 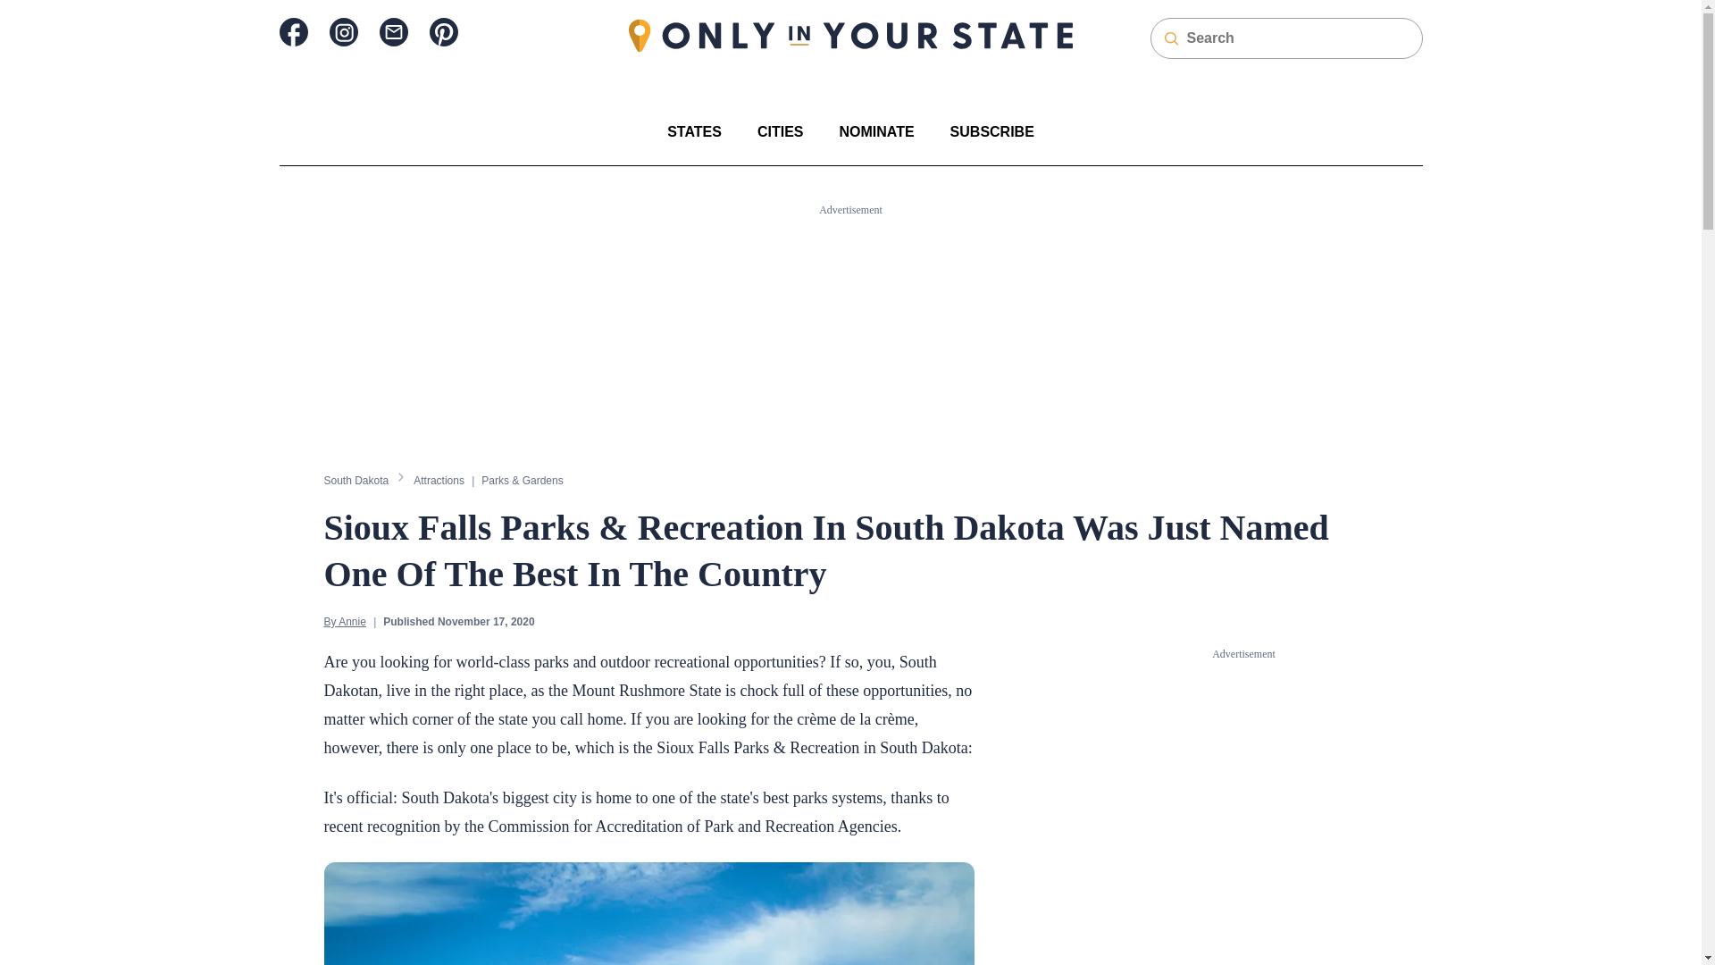 What do you see at coordinates (25, 9) in the screenshot?
I see `Search` at bounding box center [25, 9].